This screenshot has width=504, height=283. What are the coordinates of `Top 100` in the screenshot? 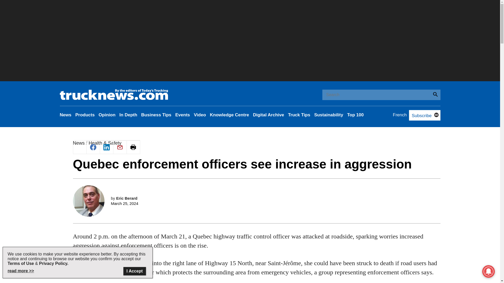 It's located at (355, 115).